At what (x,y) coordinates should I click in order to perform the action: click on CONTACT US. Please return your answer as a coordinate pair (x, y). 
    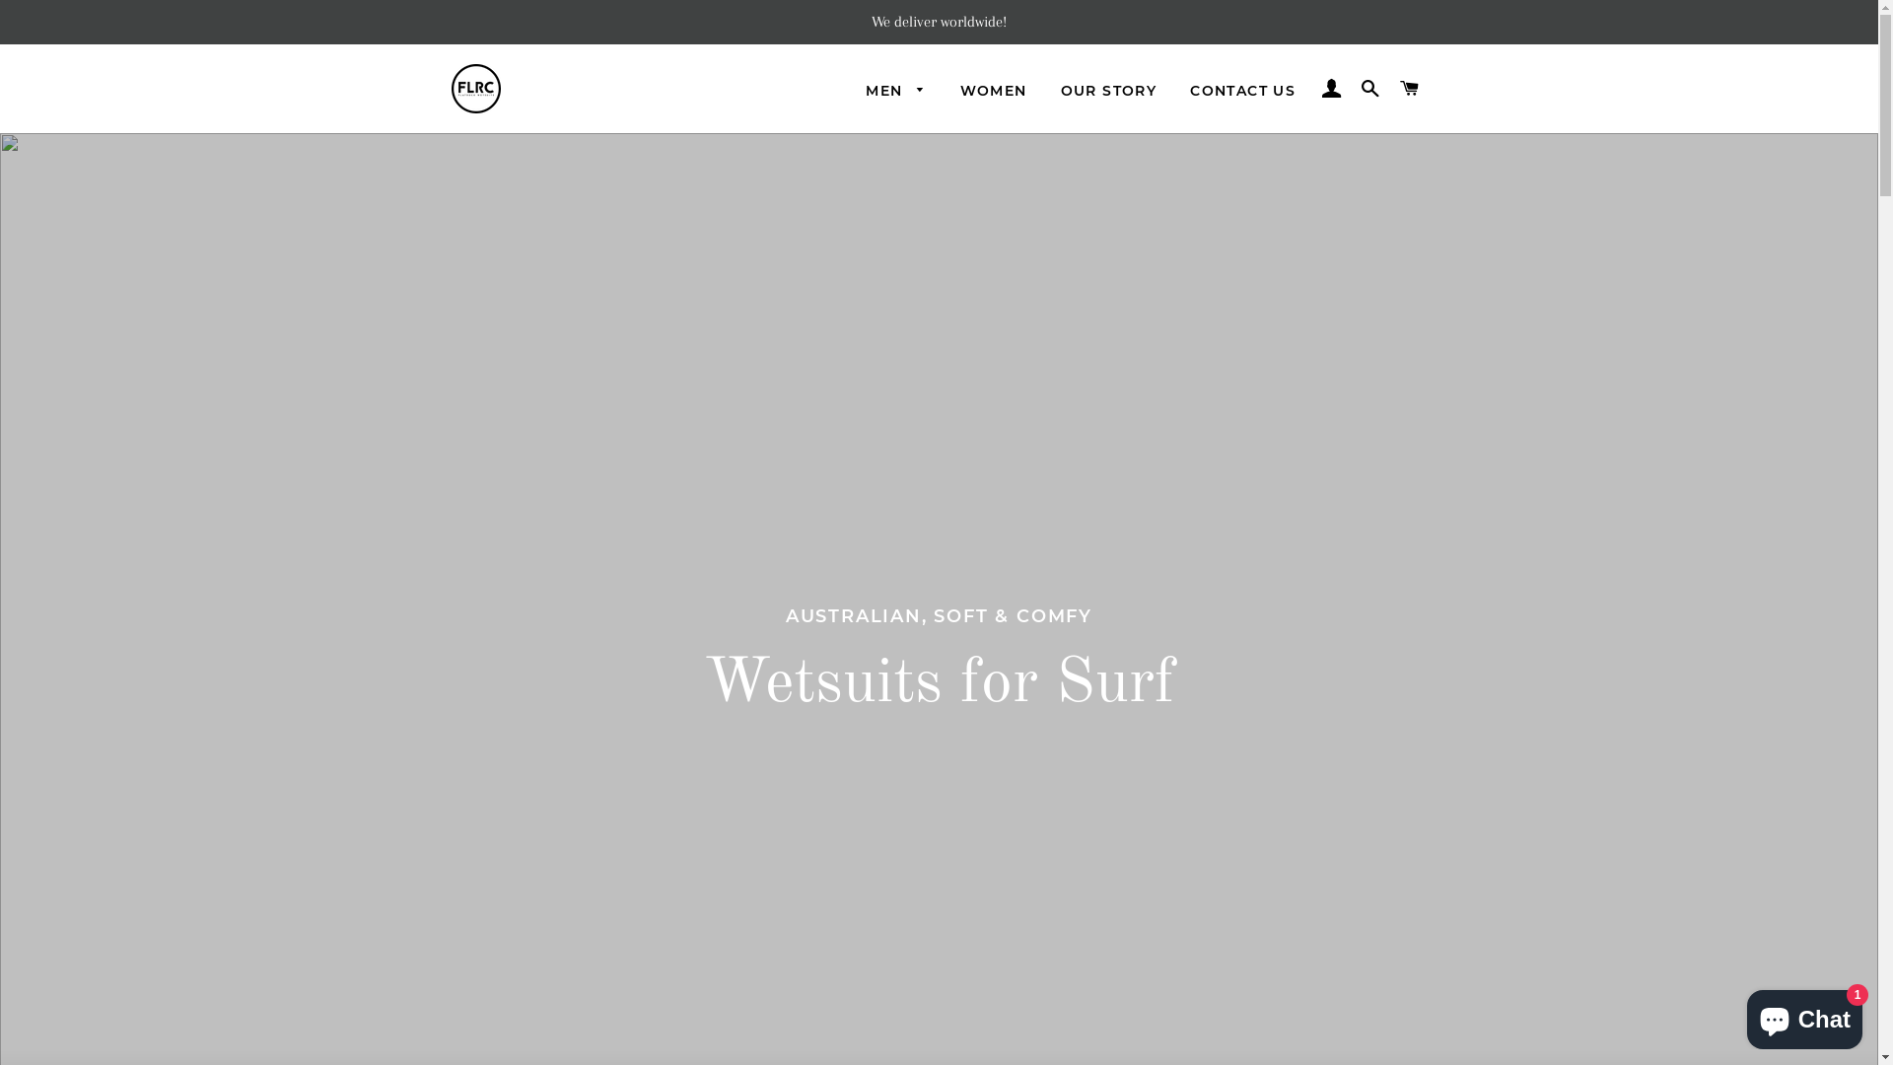
    Looking at the image, I should click on (1242, 92).